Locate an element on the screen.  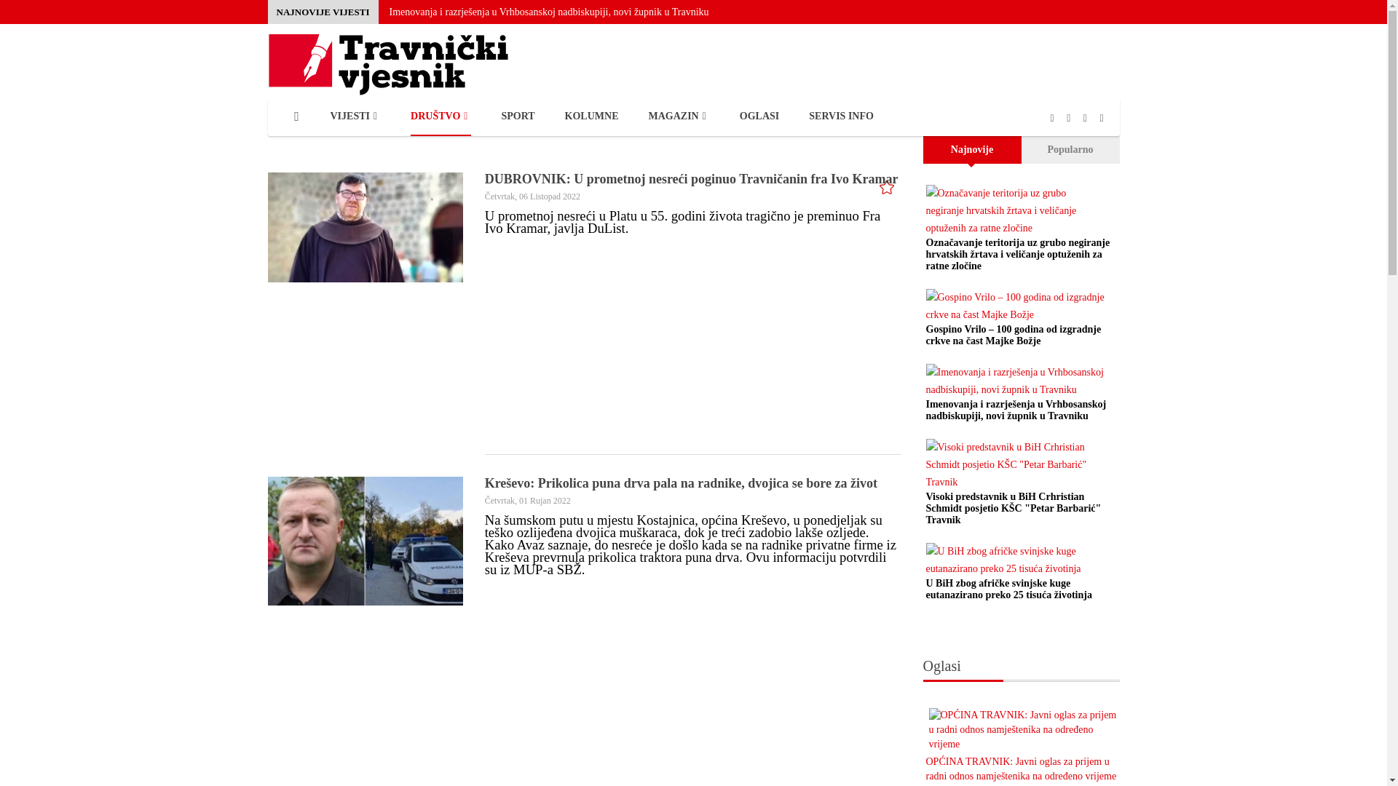
NASLOVNICA is located at coordinates (296, 116).